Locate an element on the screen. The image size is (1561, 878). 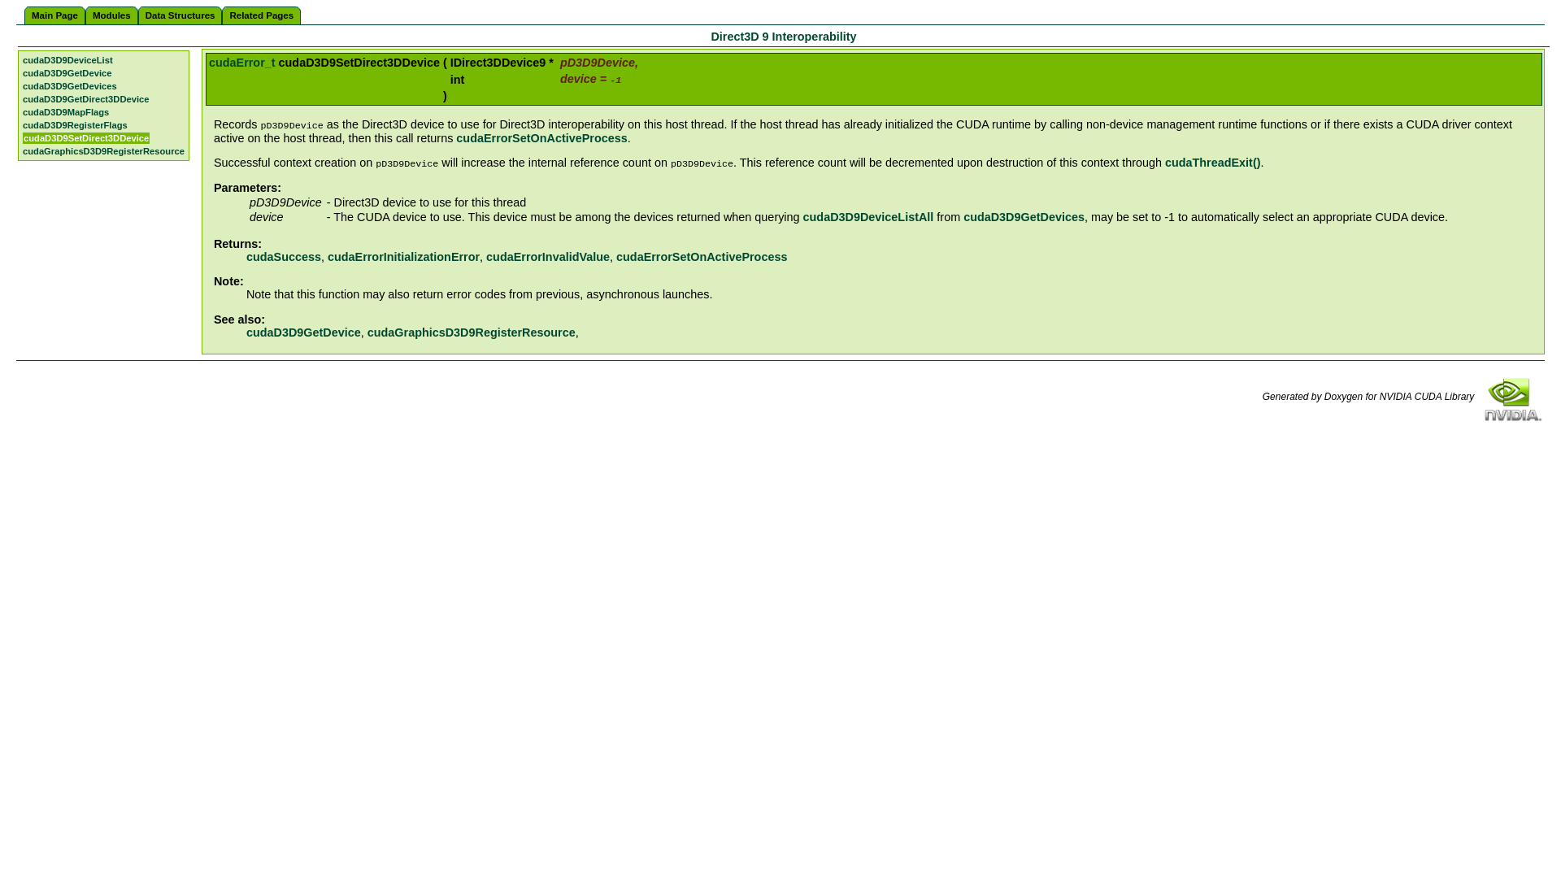
cudaD3D9GetDevices is located at coordinates (70, 86).